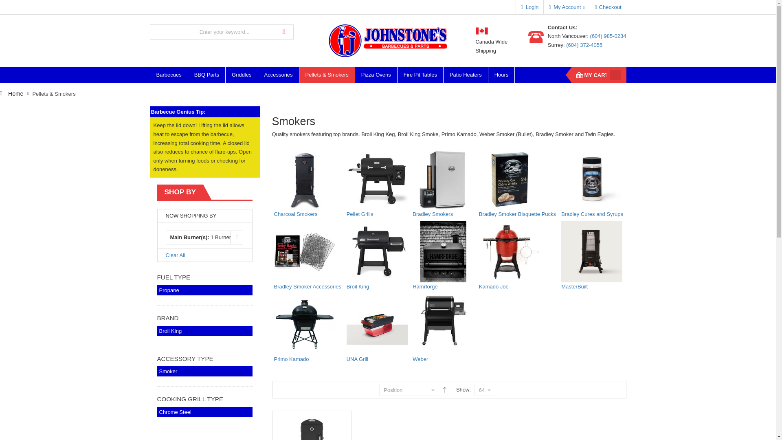  What do you see at coordinates (608, 7) in the screenshot?
I see `Checkout` at bounding box center [608, 7].